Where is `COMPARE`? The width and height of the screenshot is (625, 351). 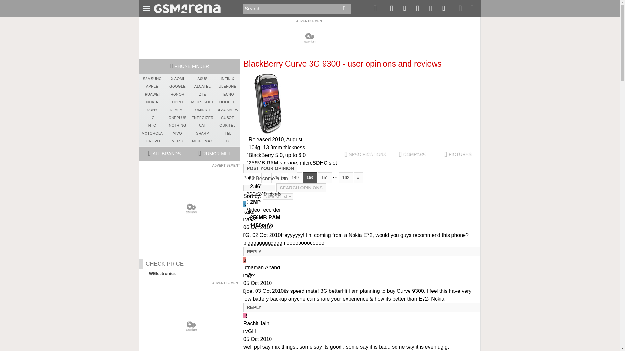
COMPARE is located at coordinates (412, 154).